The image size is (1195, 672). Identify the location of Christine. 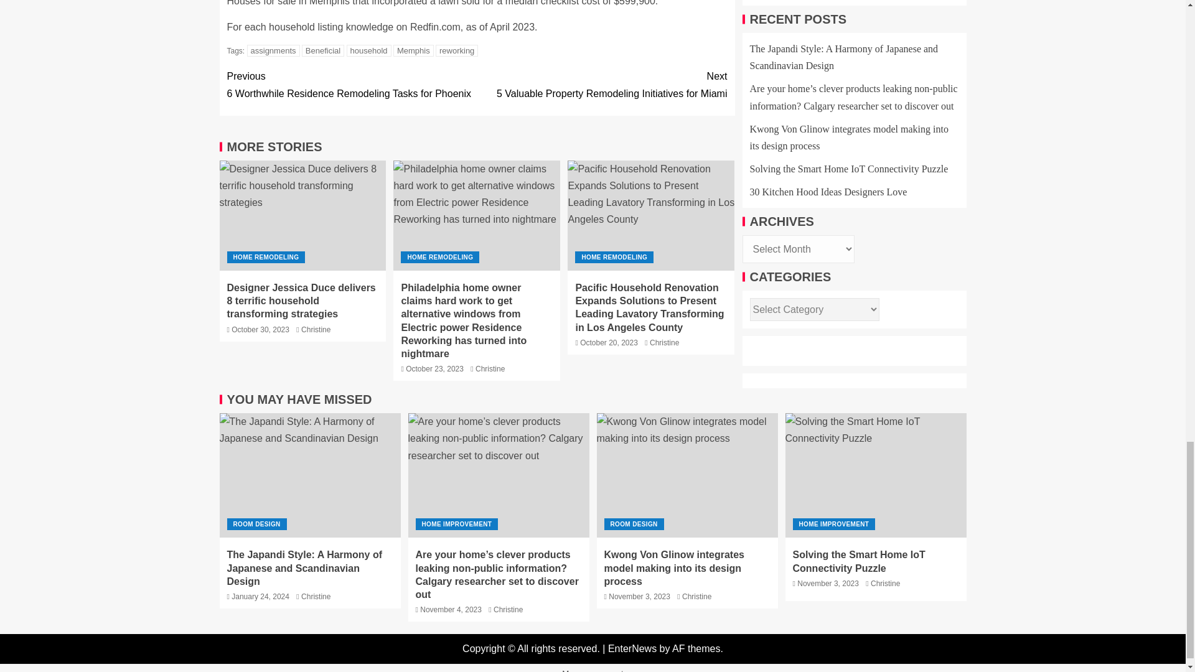
(265, 257).